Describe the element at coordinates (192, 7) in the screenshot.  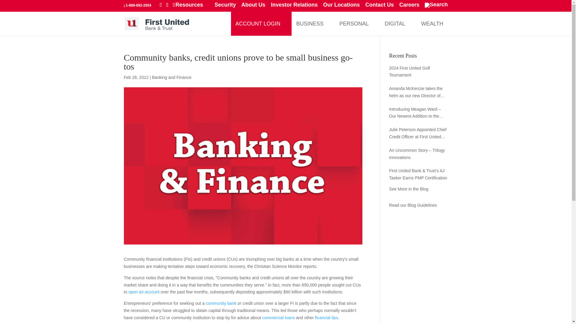
I see `Resources` at that location.